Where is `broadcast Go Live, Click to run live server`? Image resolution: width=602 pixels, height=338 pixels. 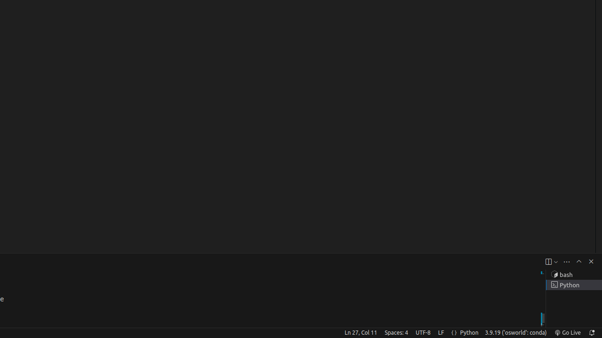
broadcast Go Live, Click to run live server is located at coordinates (567, 333).